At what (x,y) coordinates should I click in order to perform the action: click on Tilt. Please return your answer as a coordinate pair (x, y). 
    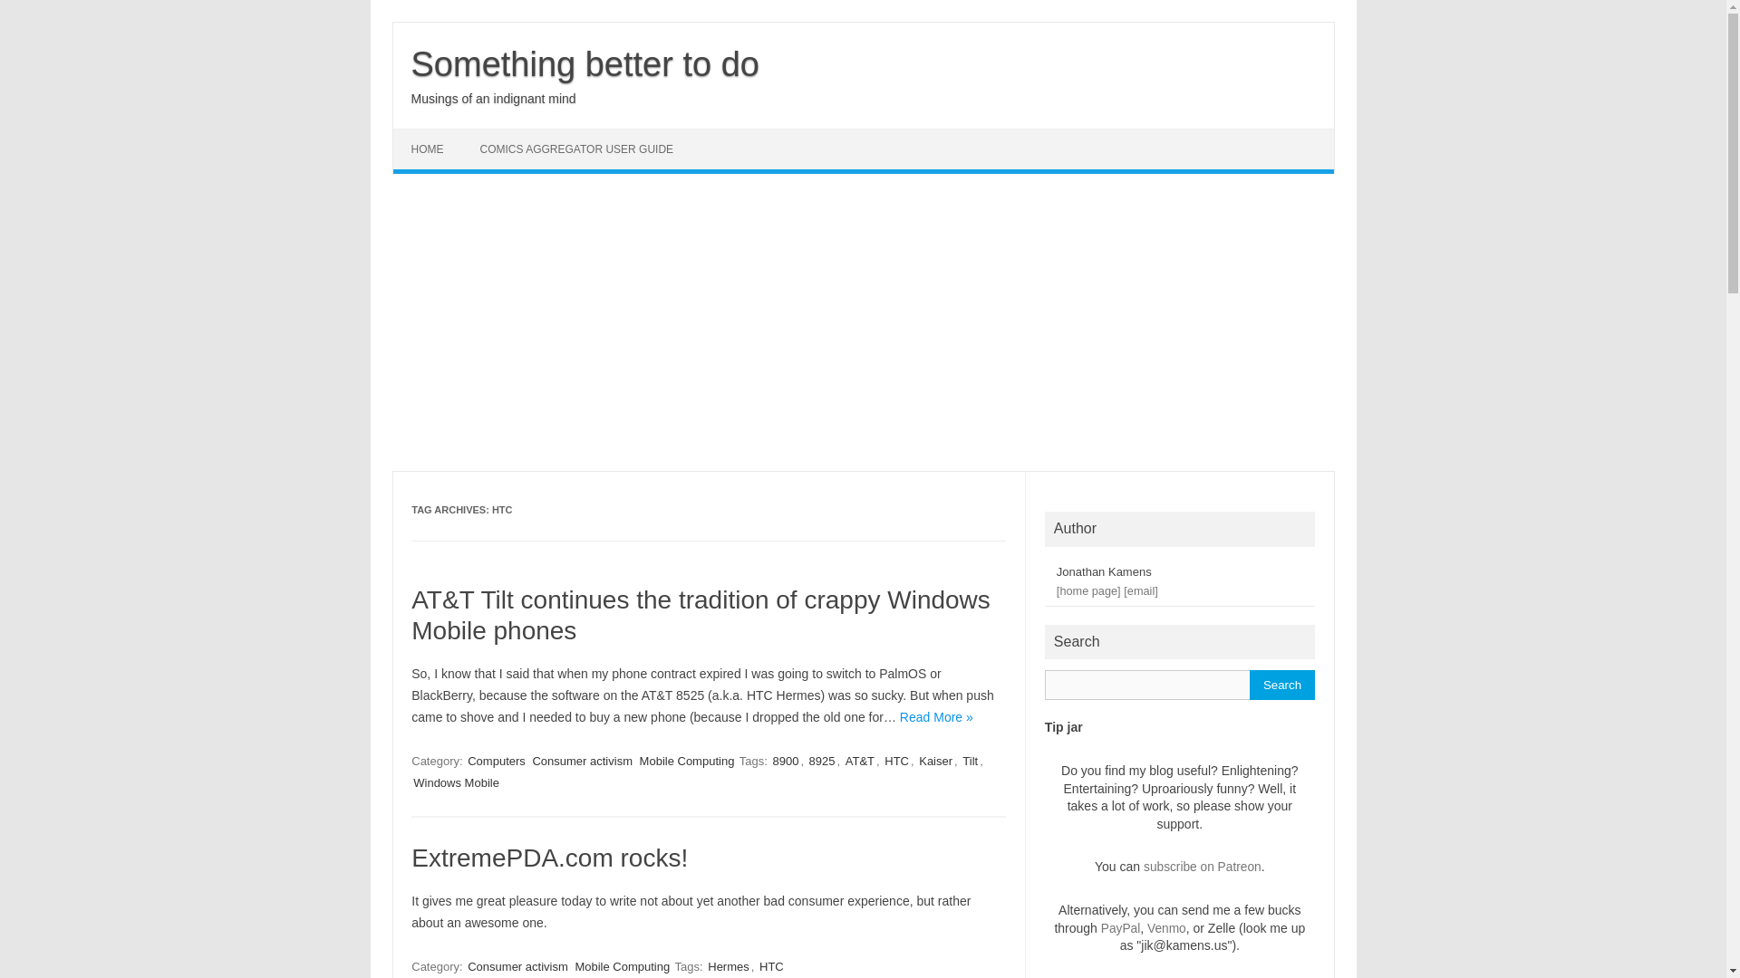
    Looking at the image, I should click on (970, 761).